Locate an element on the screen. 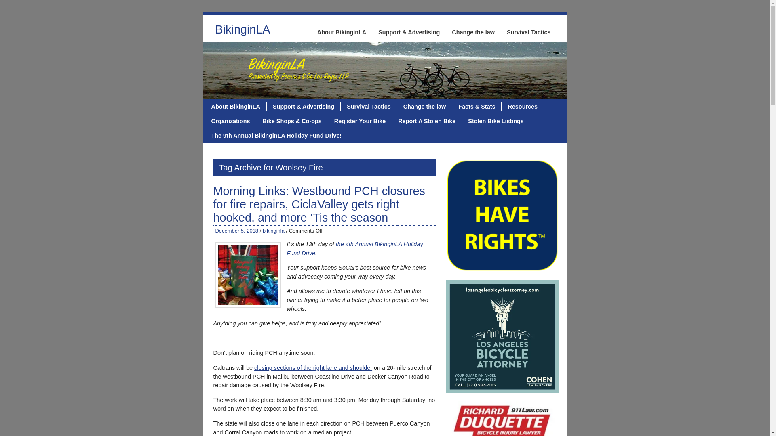  Stolen Bike Listings is located at coordinates (496, 121).